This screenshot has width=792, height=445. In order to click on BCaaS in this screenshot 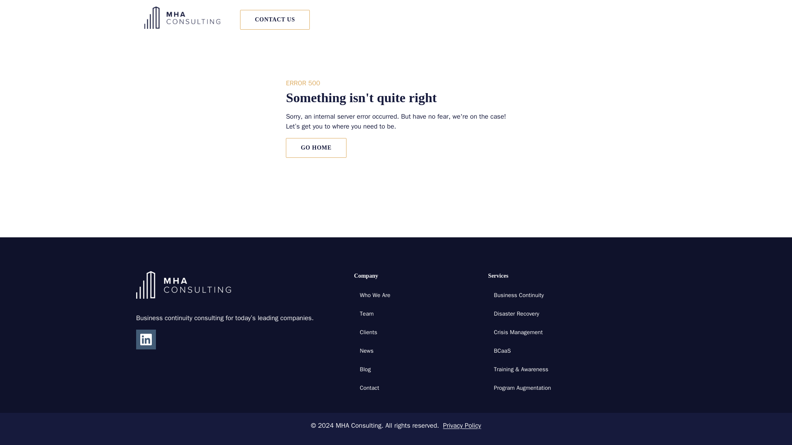, I will do `click(502, 351)`.